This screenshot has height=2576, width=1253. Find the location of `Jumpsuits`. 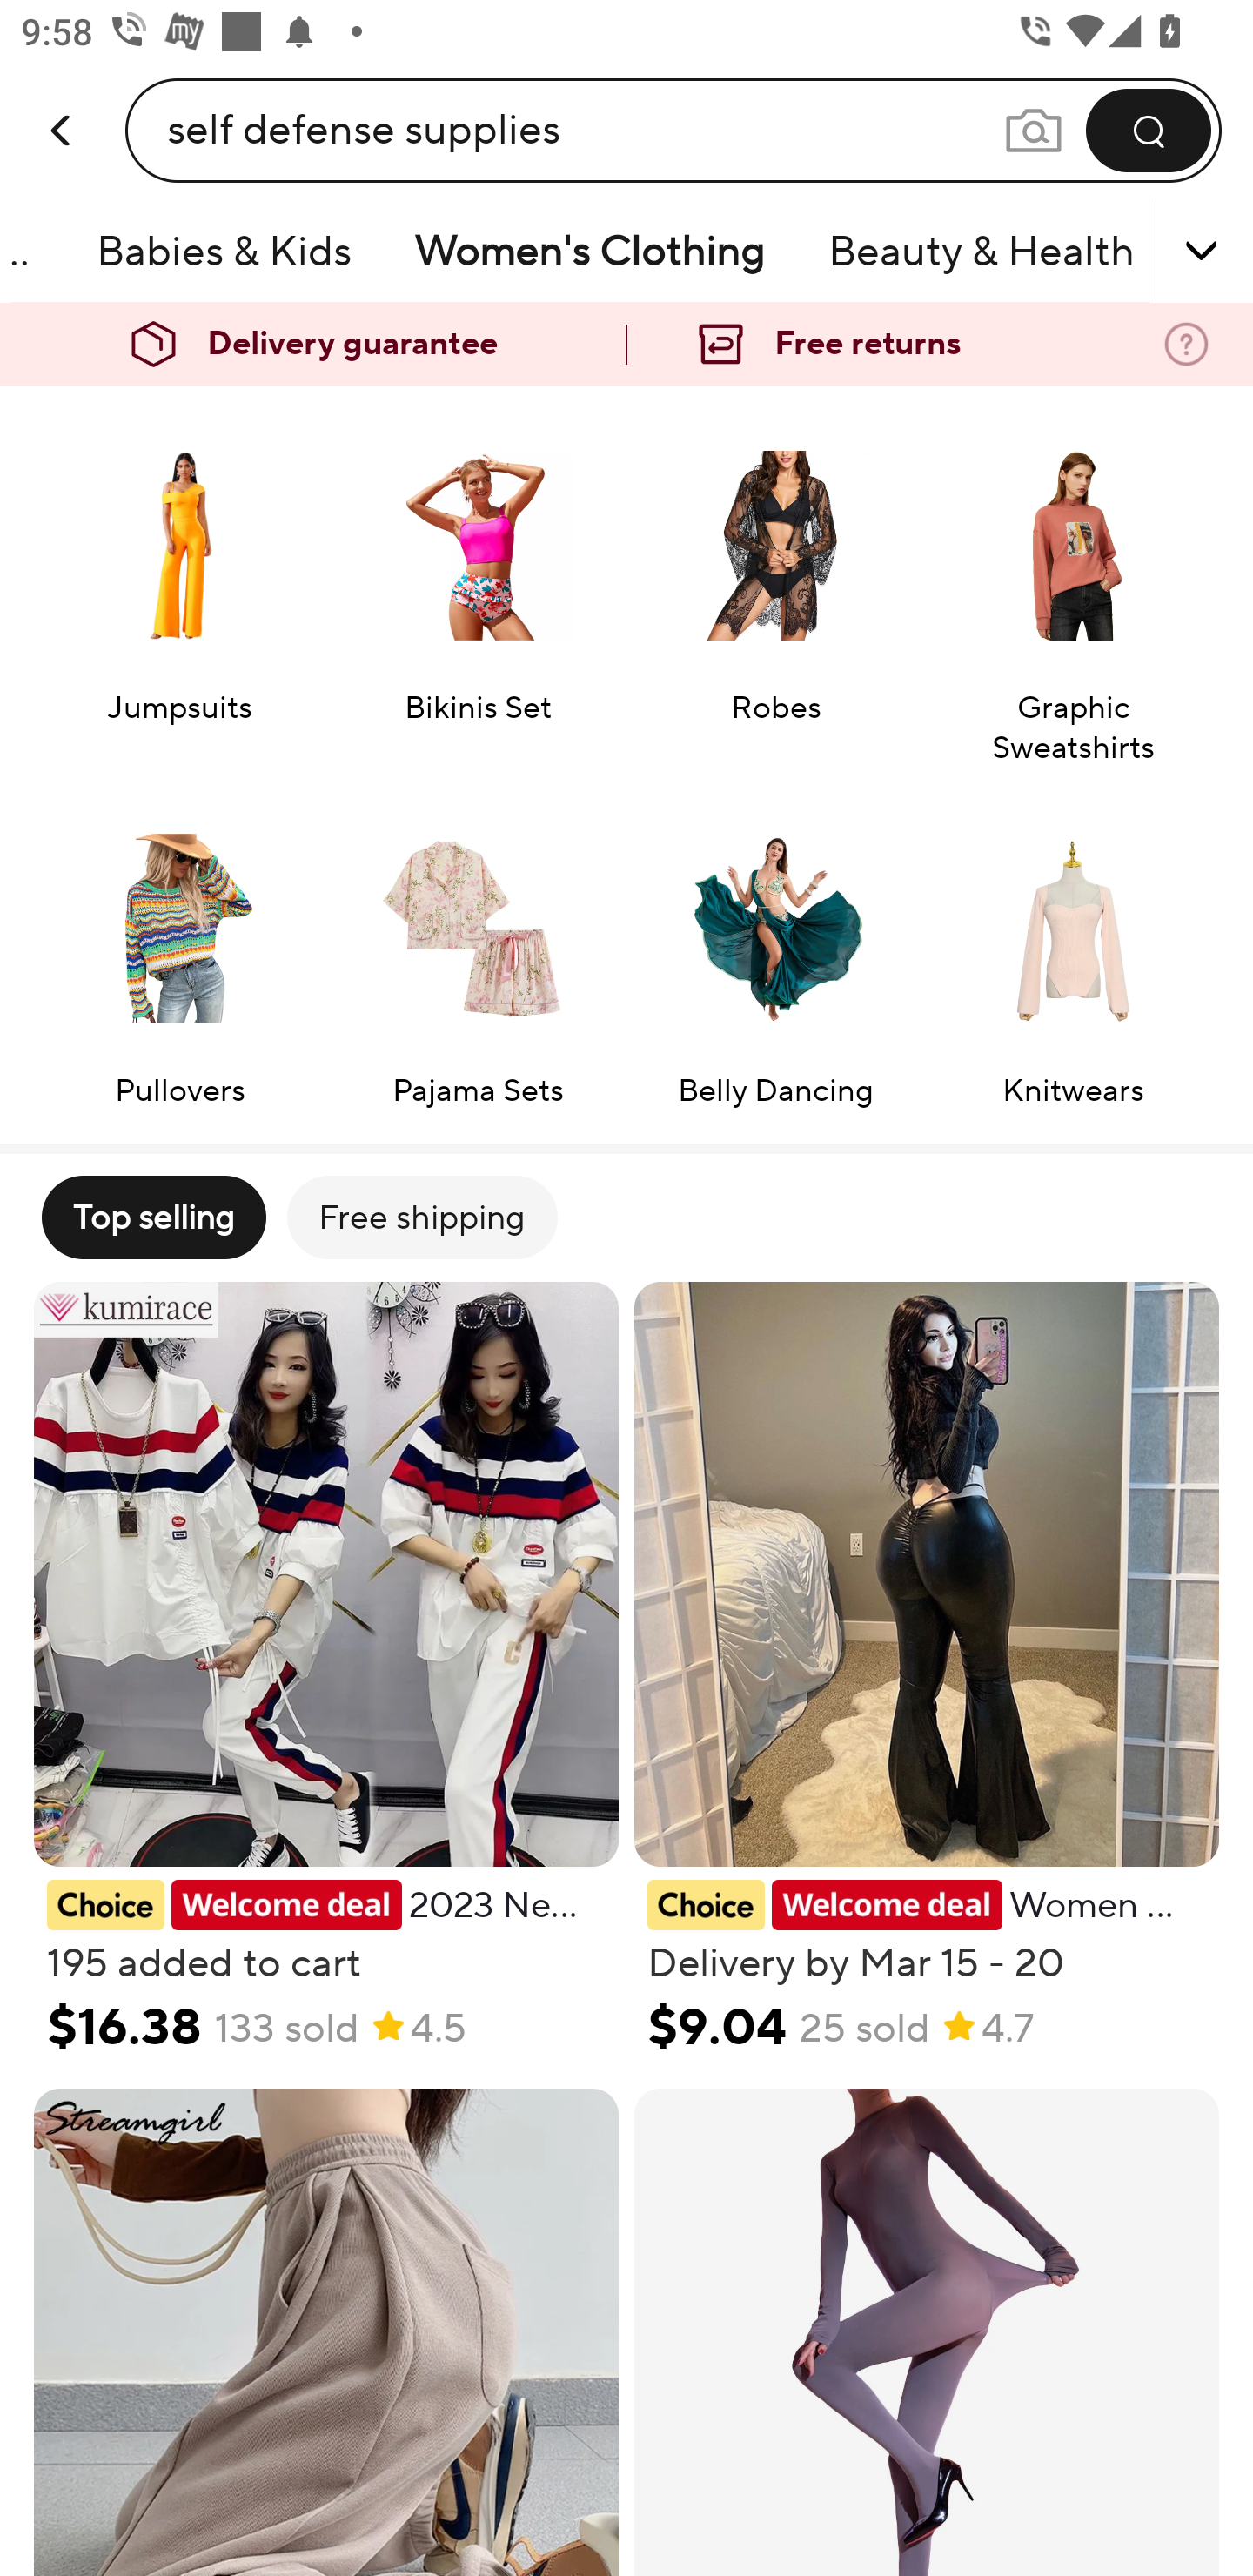

Jumpsuits is located at coordinates (179, 588).